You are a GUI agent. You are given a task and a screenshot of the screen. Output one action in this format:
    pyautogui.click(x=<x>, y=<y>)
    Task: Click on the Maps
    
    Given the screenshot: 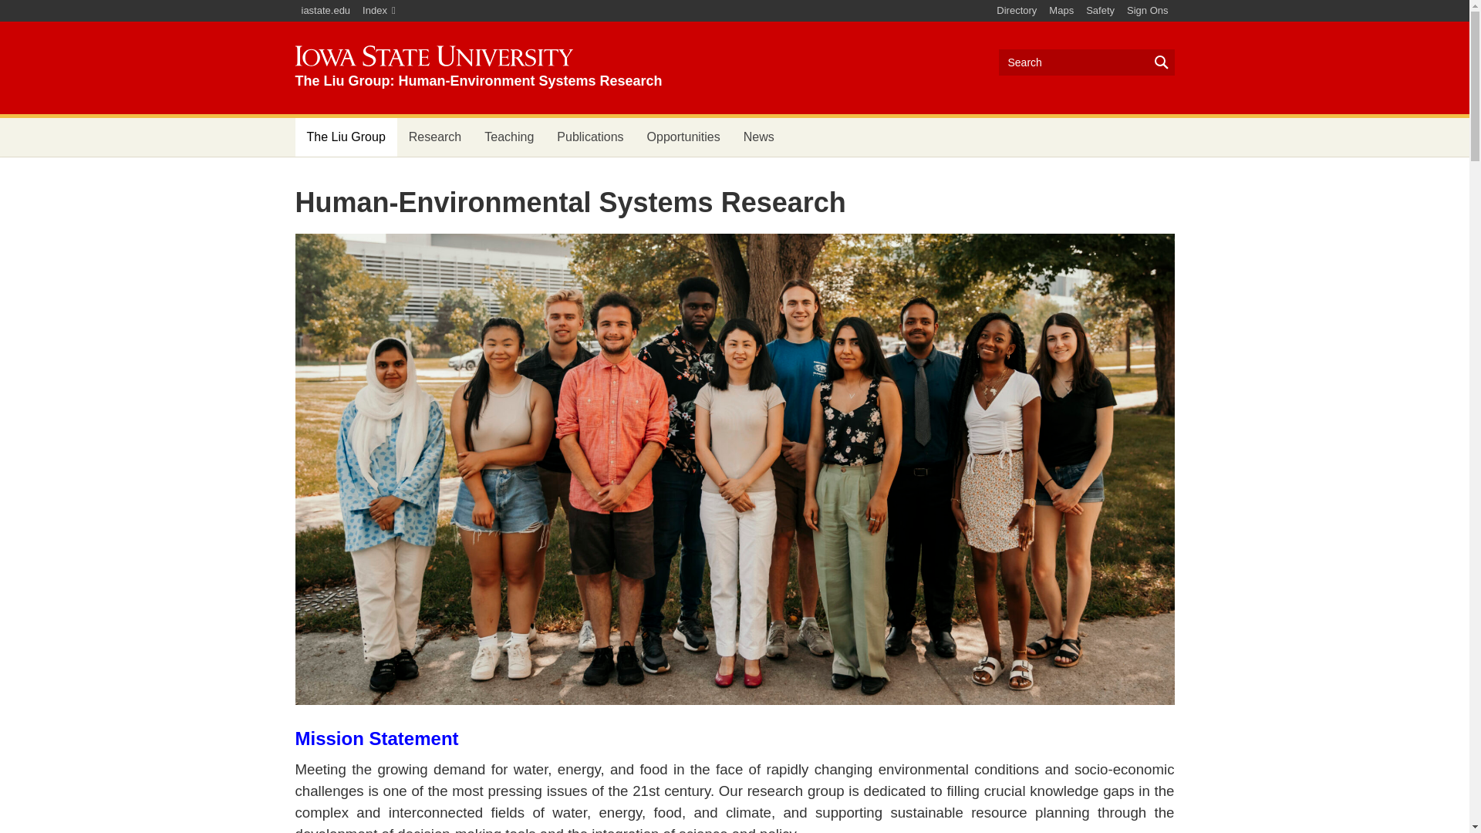 What is the action you would take?
    pyautogui.click(x=1061, y=11)
    